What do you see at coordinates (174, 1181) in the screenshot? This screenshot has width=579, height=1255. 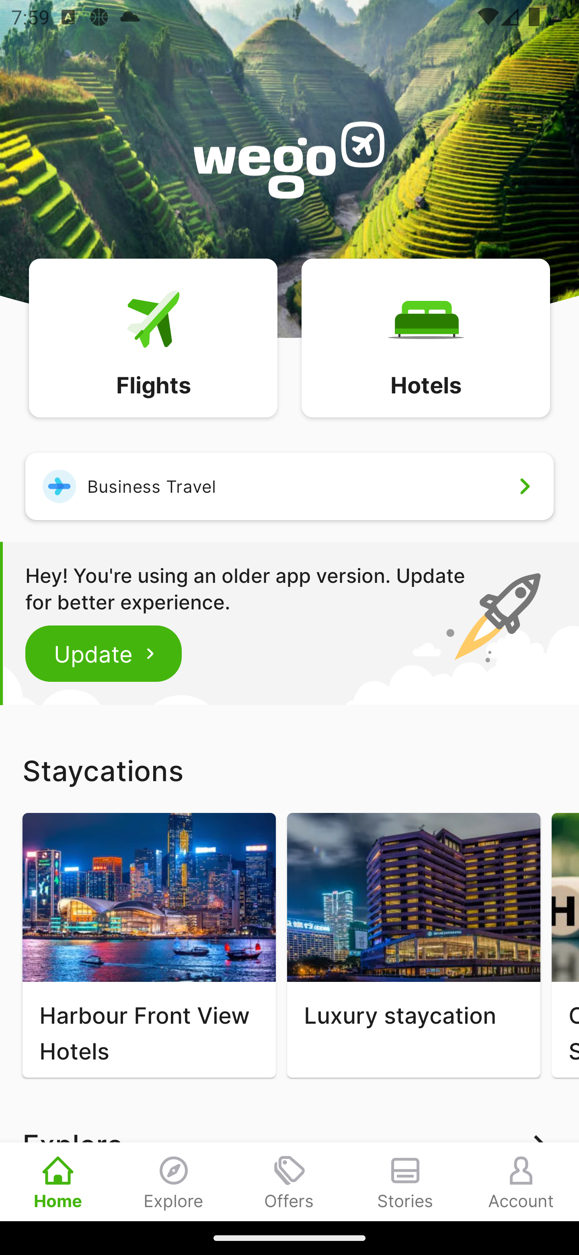 I see `Explore` at bounding box center [174, 1181].